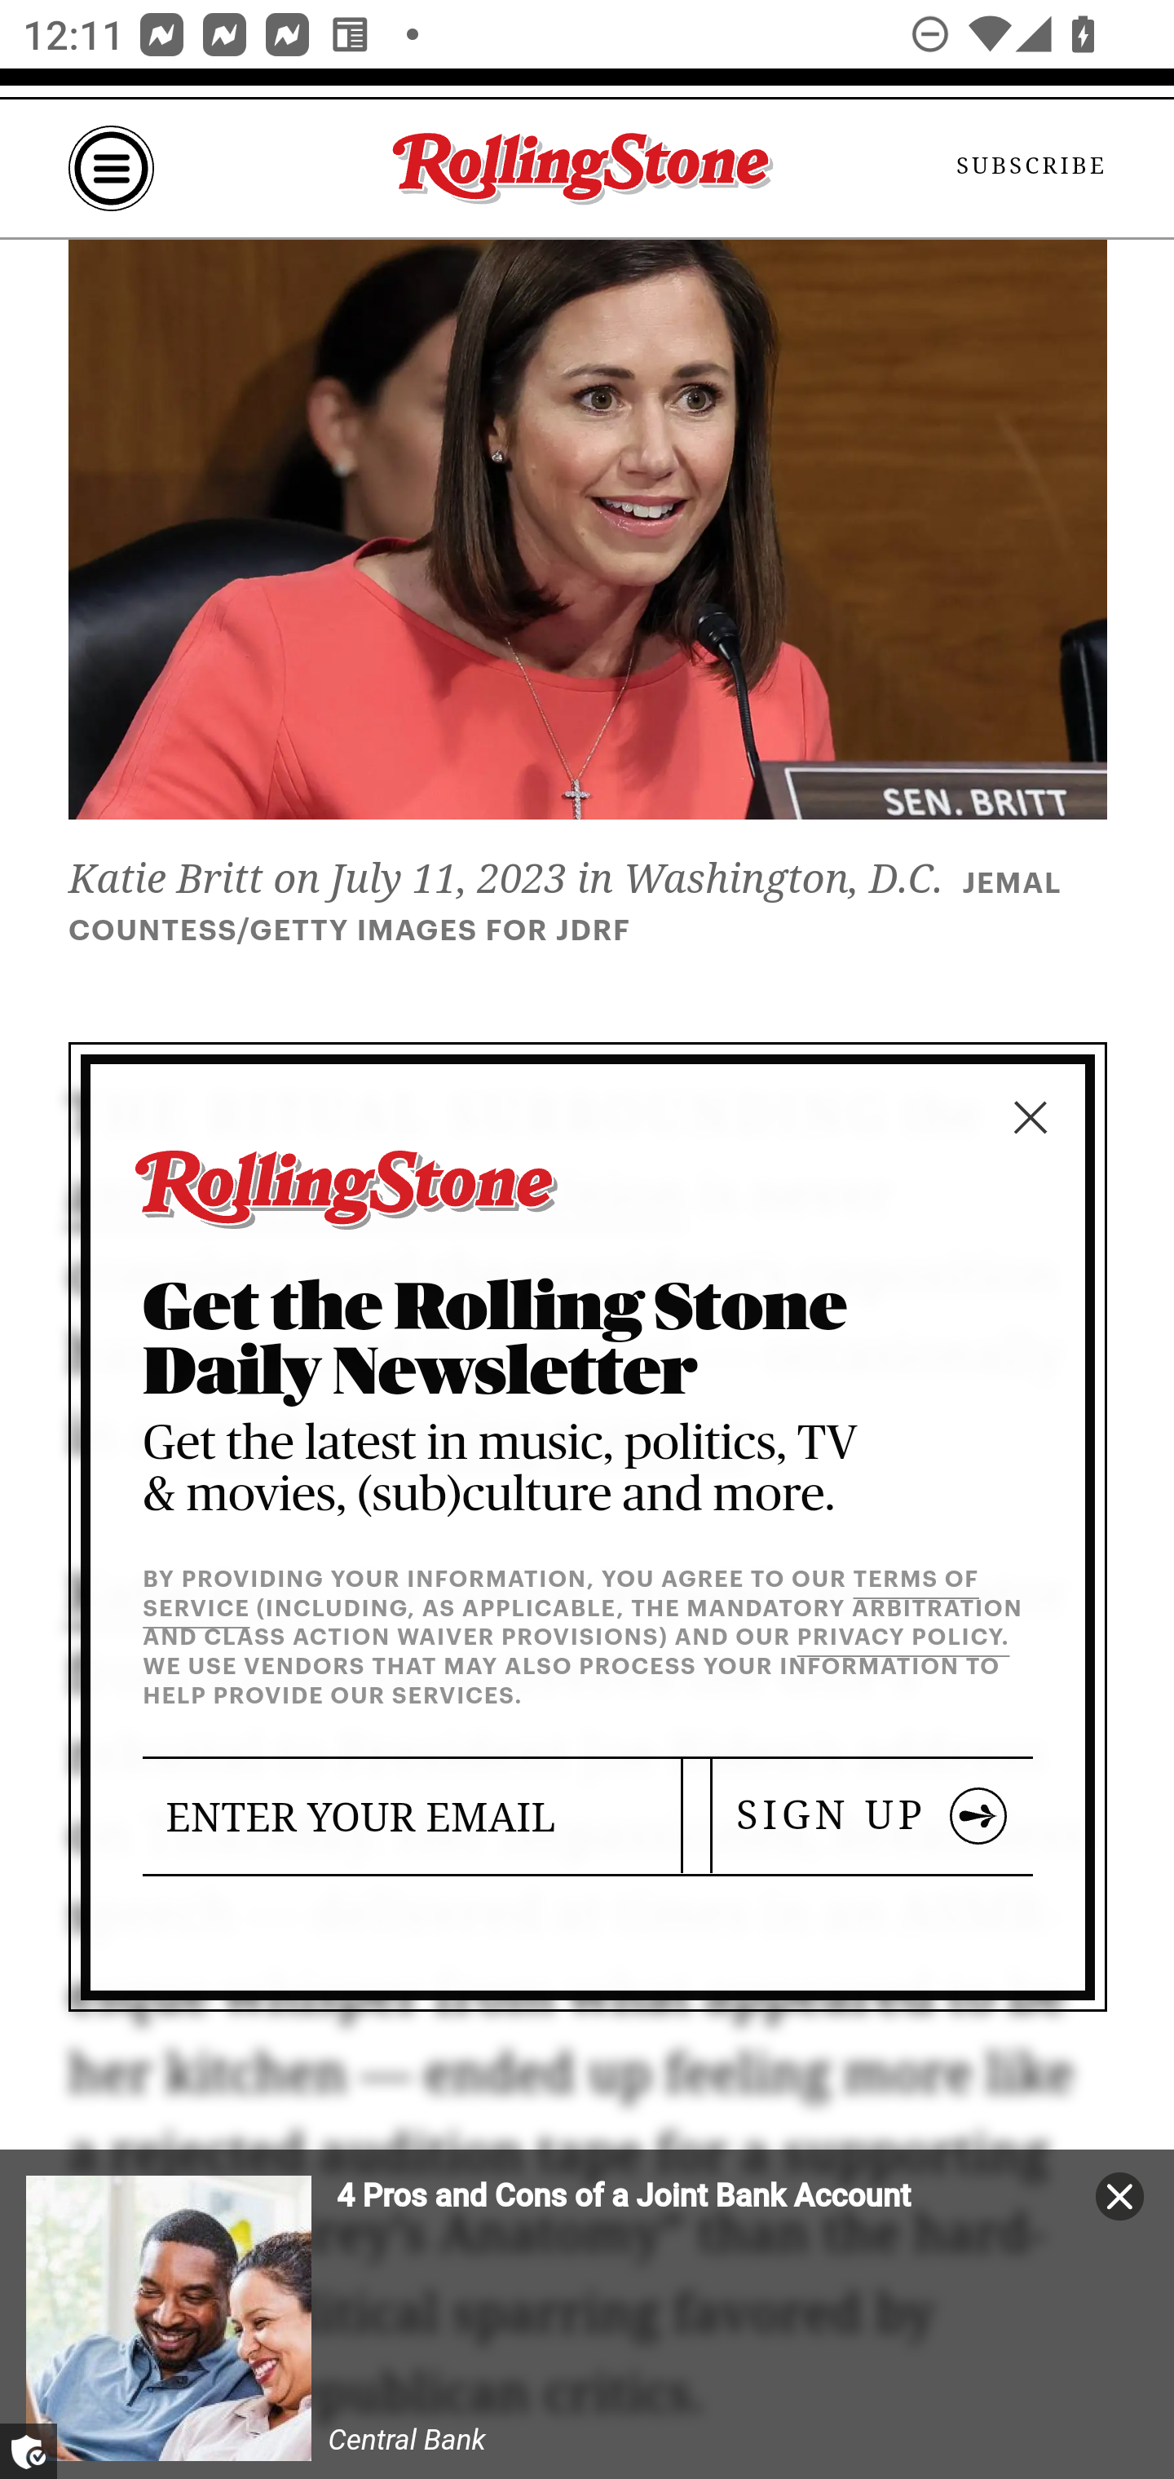 This screenshot has height=2479, width=1174. I want to click on SIGN UP, so click(872, 1815).